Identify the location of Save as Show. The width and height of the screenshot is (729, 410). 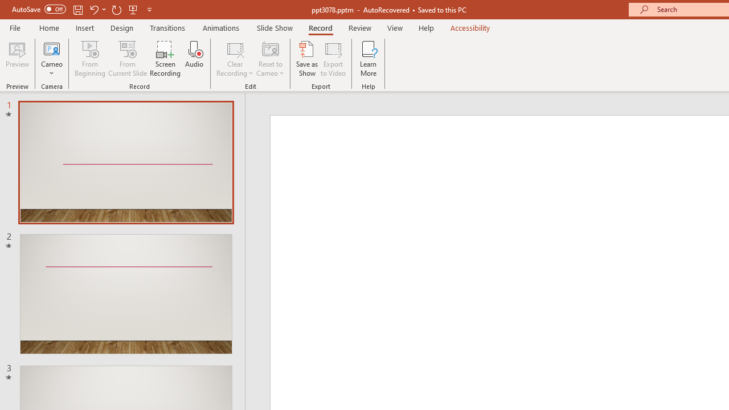
(307, 58).